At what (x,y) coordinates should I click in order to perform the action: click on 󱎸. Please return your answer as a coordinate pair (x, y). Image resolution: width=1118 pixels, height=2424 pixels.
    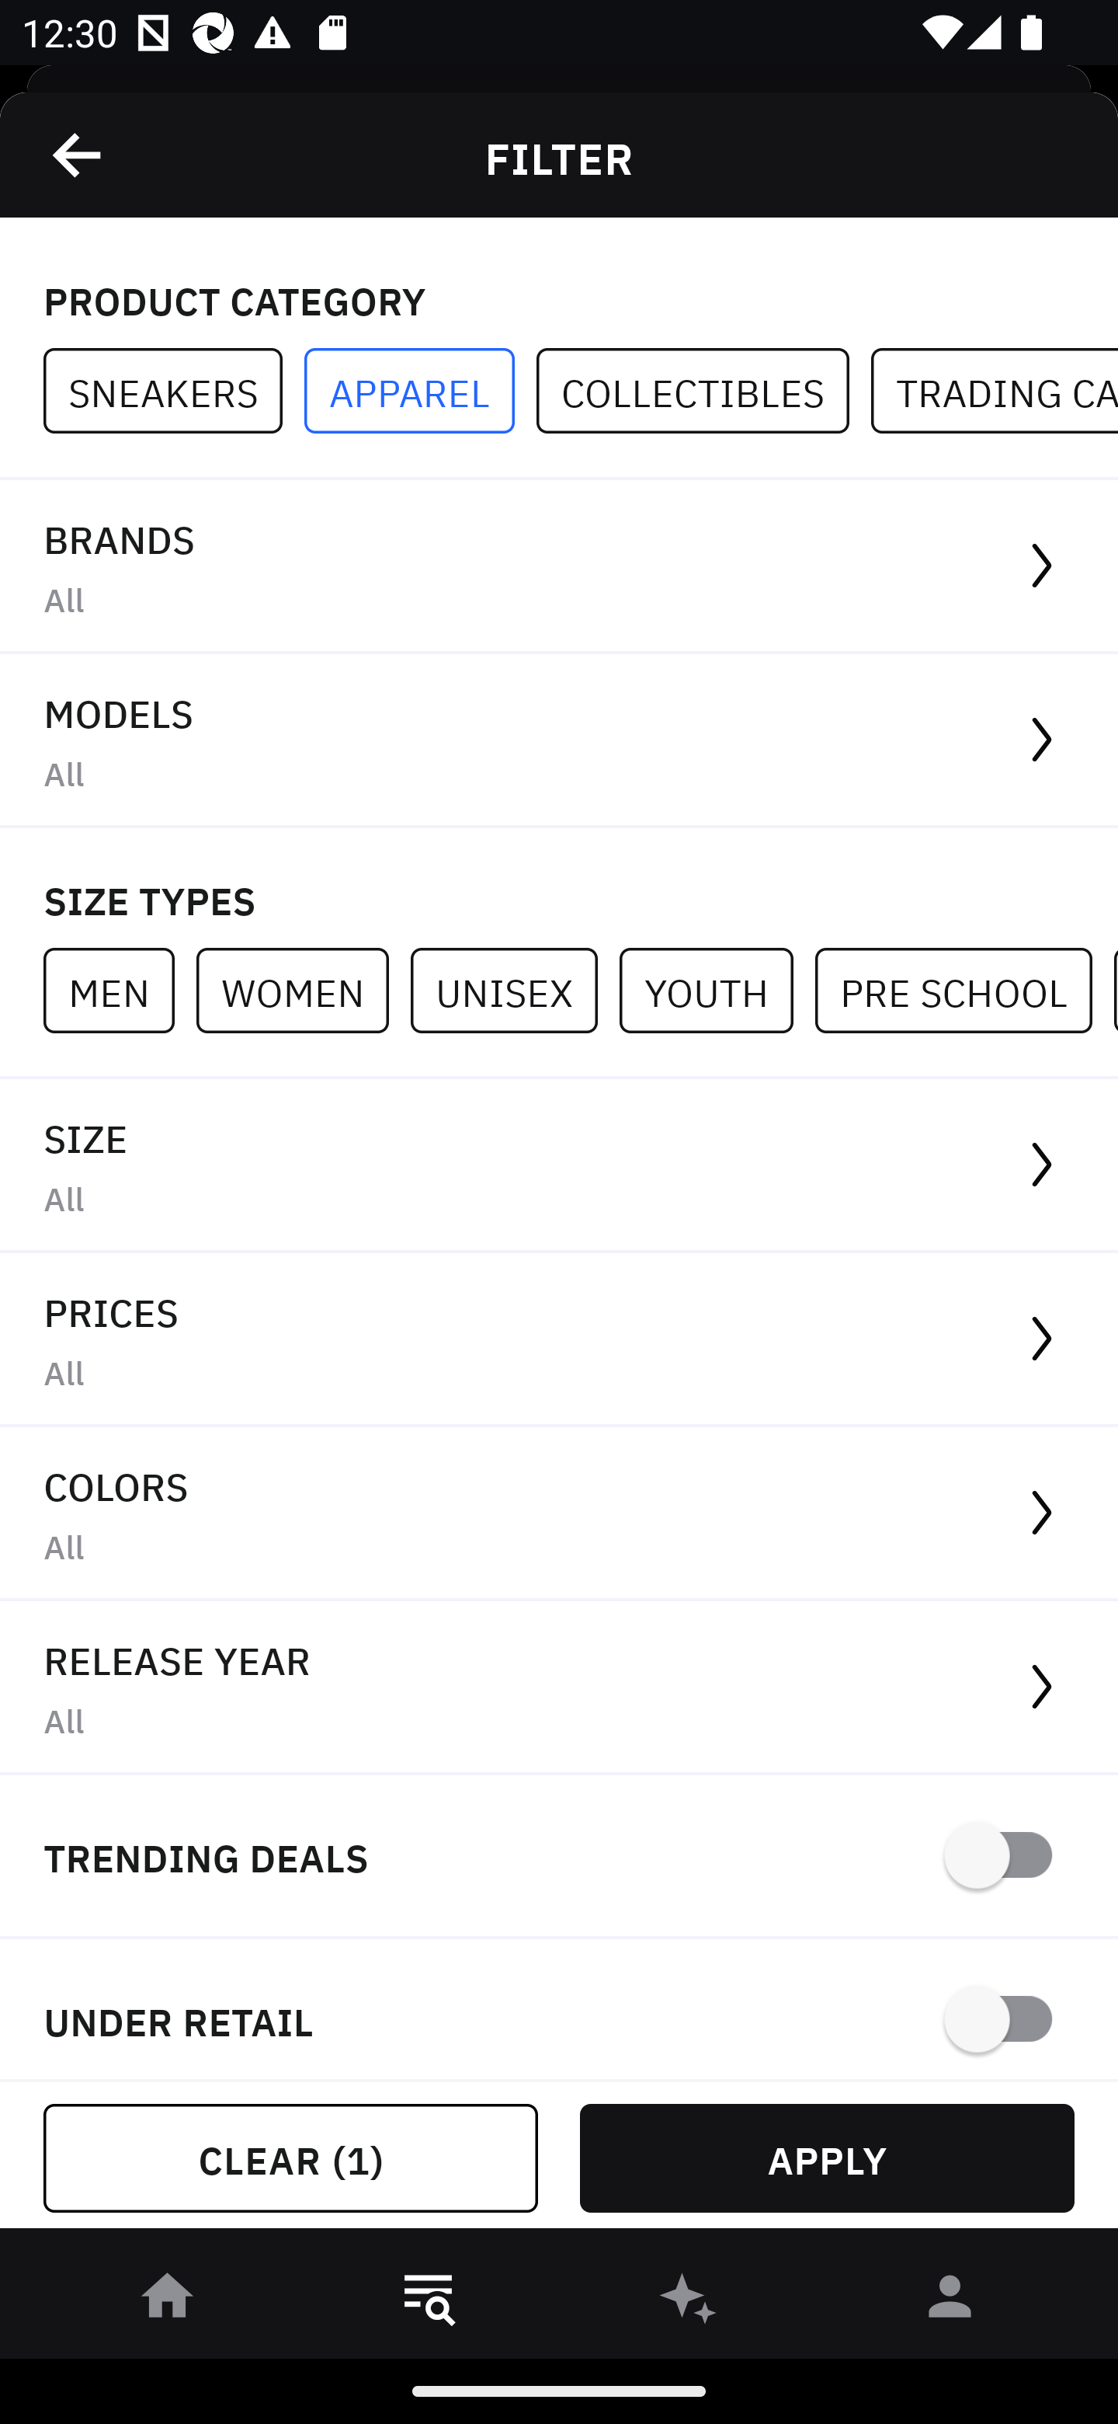
    Looking at the image, I should click on (429, 2301).